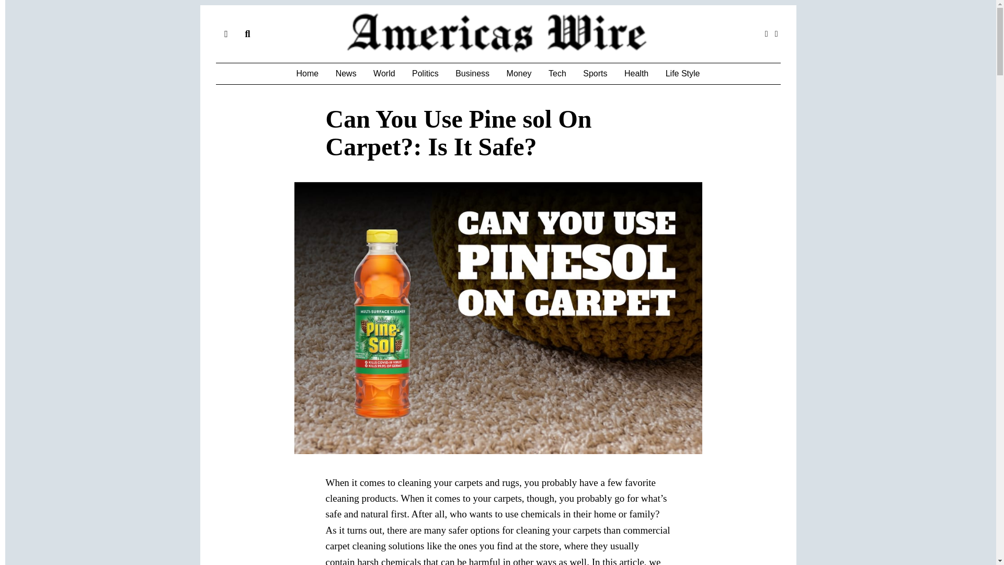 This screenshot has height=565, width=1004. I want to click on World, so click(384, 73).